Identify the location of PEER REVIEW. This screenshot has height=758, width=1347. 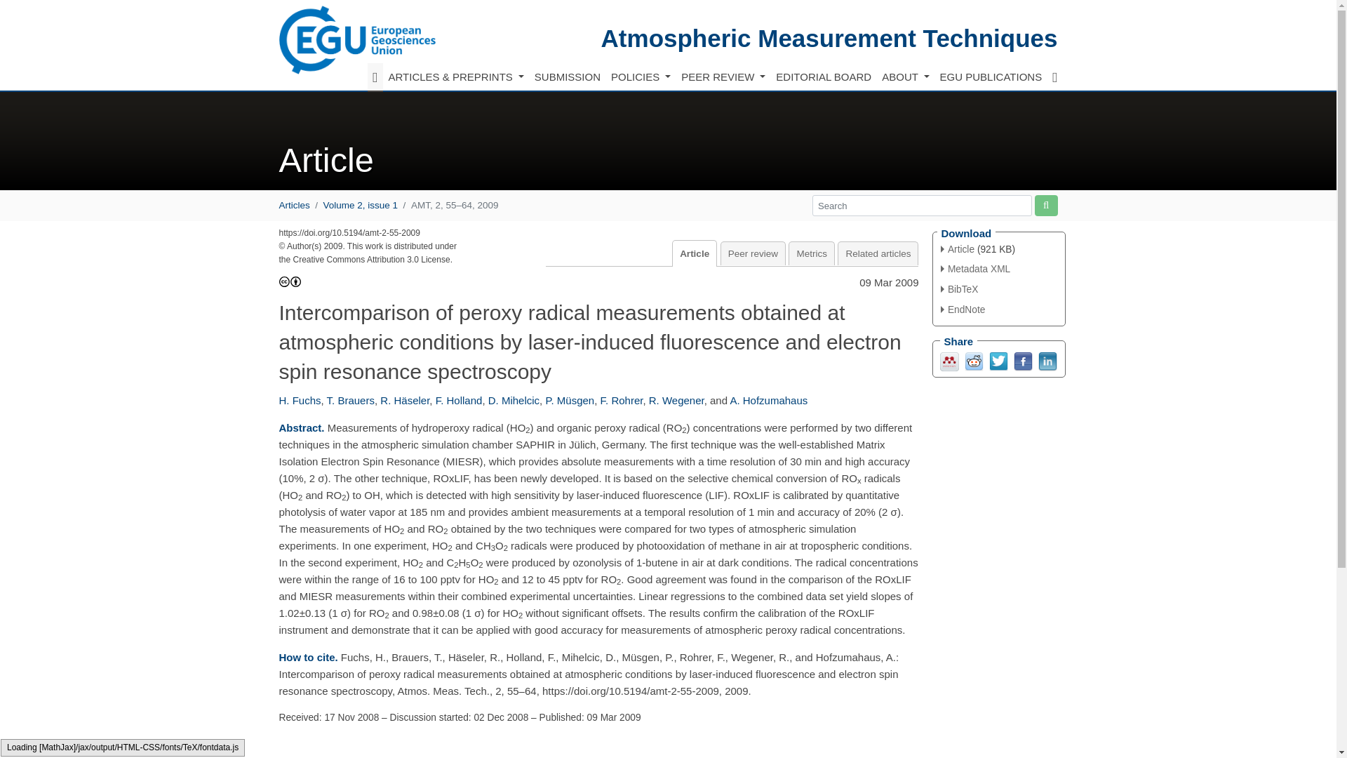
(723, 77).